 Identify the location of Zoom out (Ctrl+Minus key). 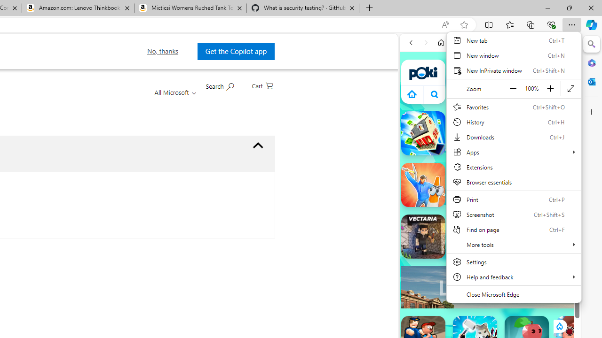
(513, 88).